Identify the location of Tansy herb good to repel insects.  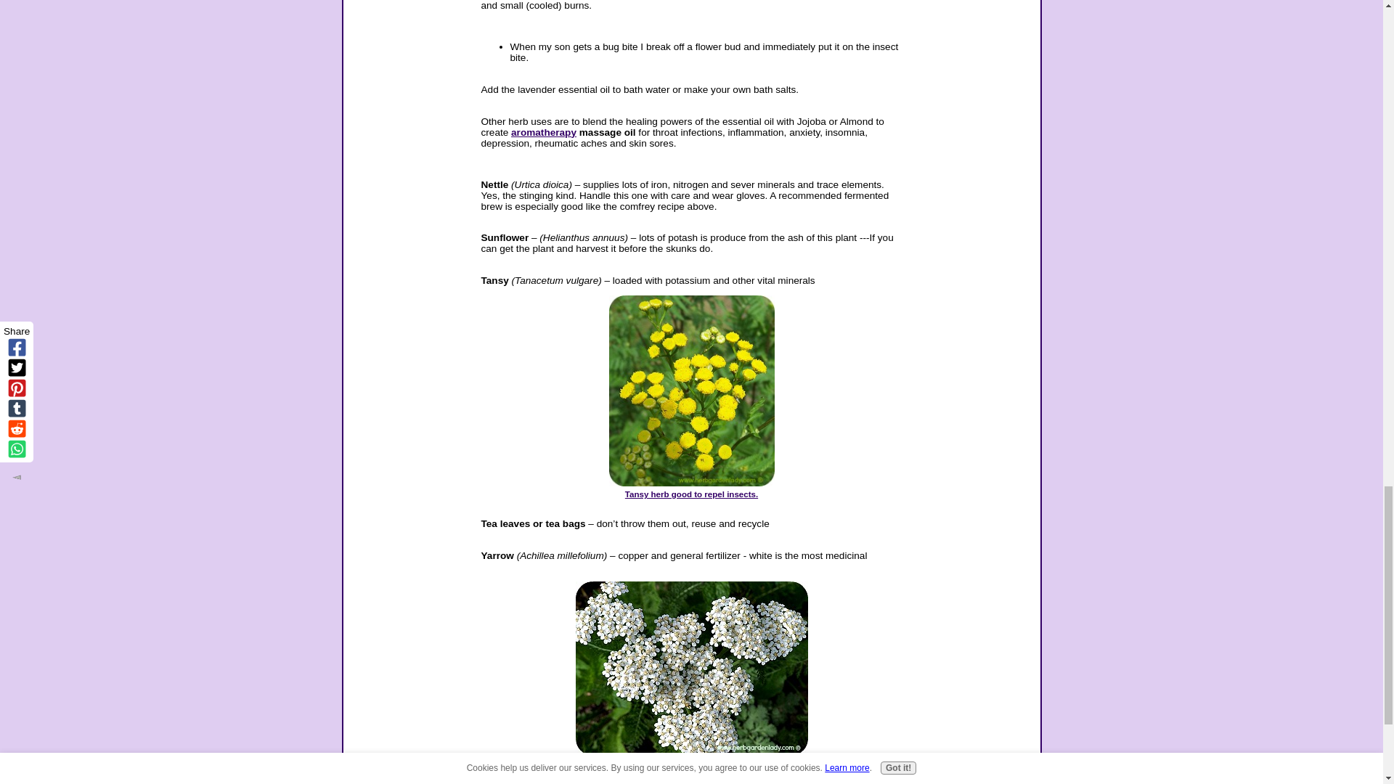
(690, 391).